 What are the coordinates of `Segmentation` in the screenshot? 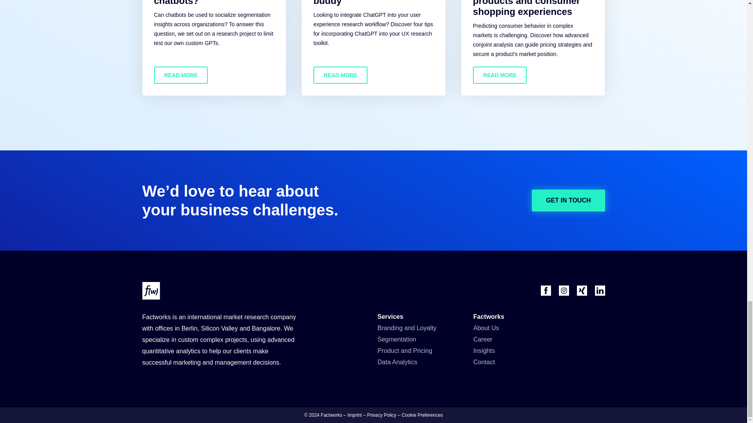 It's located at (397, 340).